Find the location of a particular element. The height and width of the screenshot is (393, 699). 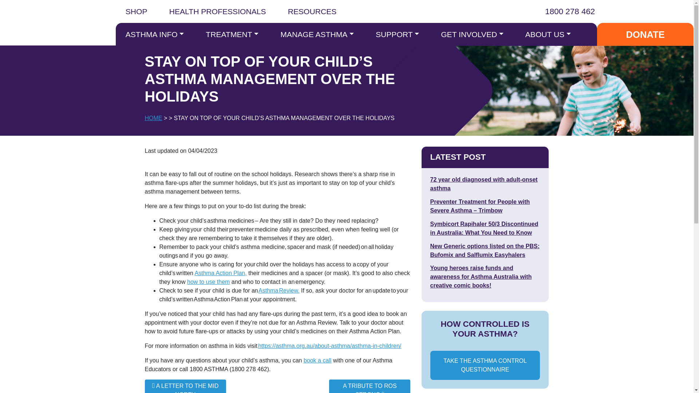

SHOP is located at coordinates (137, 13).